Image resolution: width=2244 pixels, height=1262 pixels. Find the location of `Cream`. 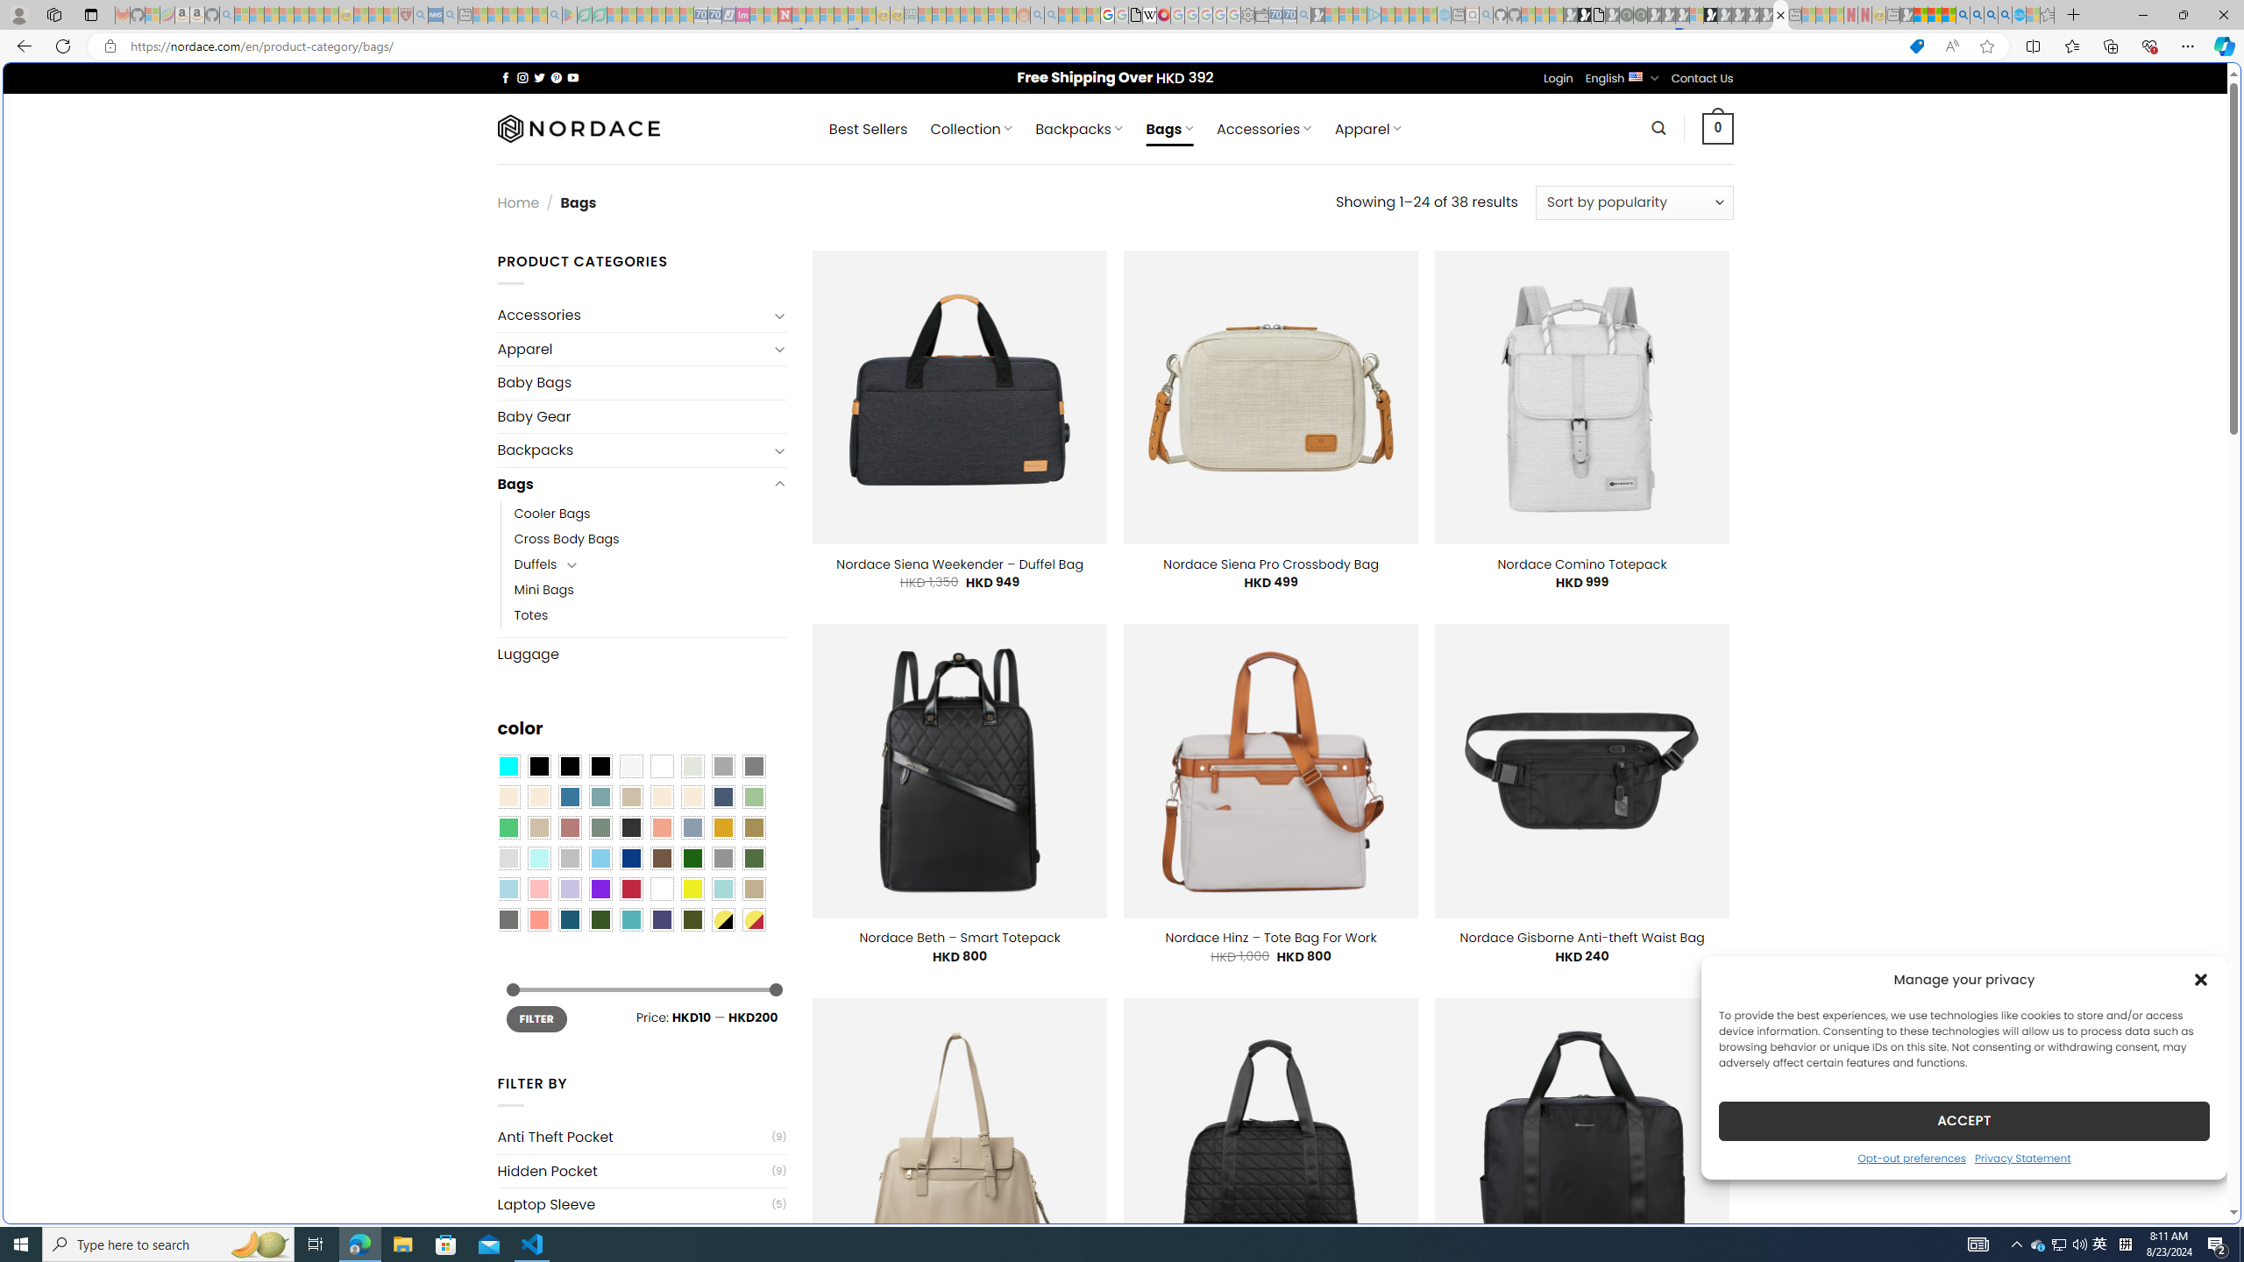

Cream is located at coordinates (692, 798).